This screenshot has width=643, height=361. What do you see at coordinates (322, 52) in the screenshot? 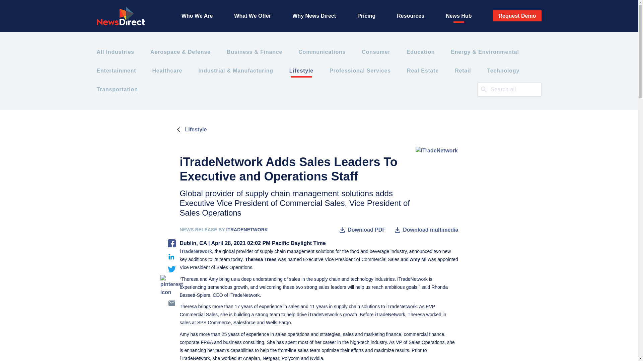
I see `Communications` at bounding box center [322, 52].